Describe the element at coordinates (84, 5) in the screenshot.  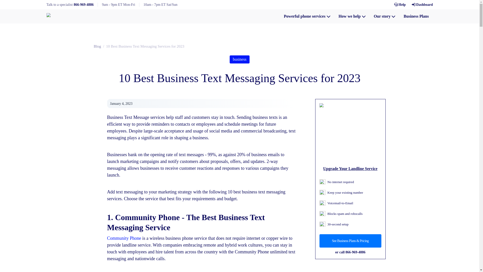
I see `866-969-4886` at that location.